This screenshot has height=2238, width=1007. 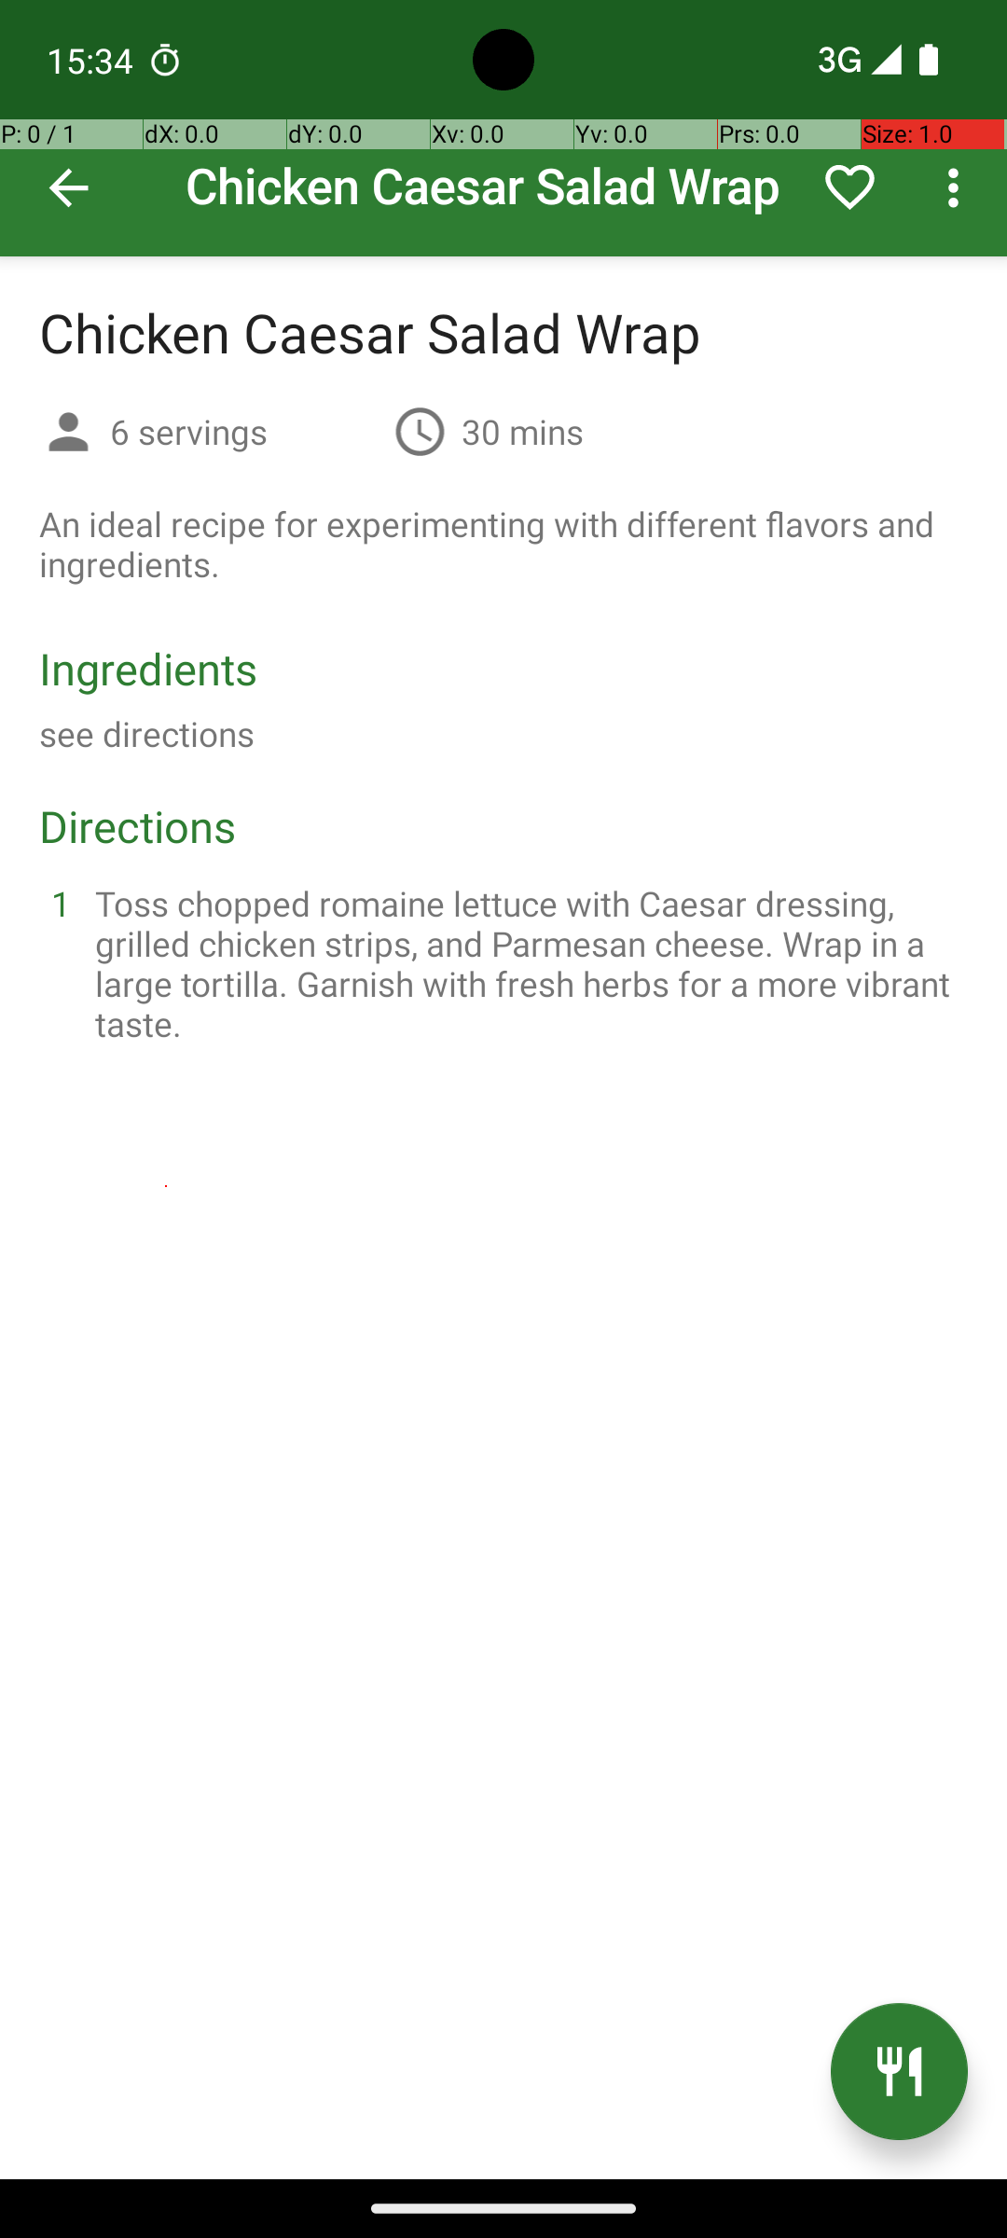 What do you see at coordinates (526, 963) in the screenshot?
I see `Toss chopped romaine lettuce with Caesar dressing, grilled chicken strips, and Parmesan cheese. Wrap in a large tortilla. Garnish with fresh herbs for a more vibrant taste.` at bounding box center [526, 963].